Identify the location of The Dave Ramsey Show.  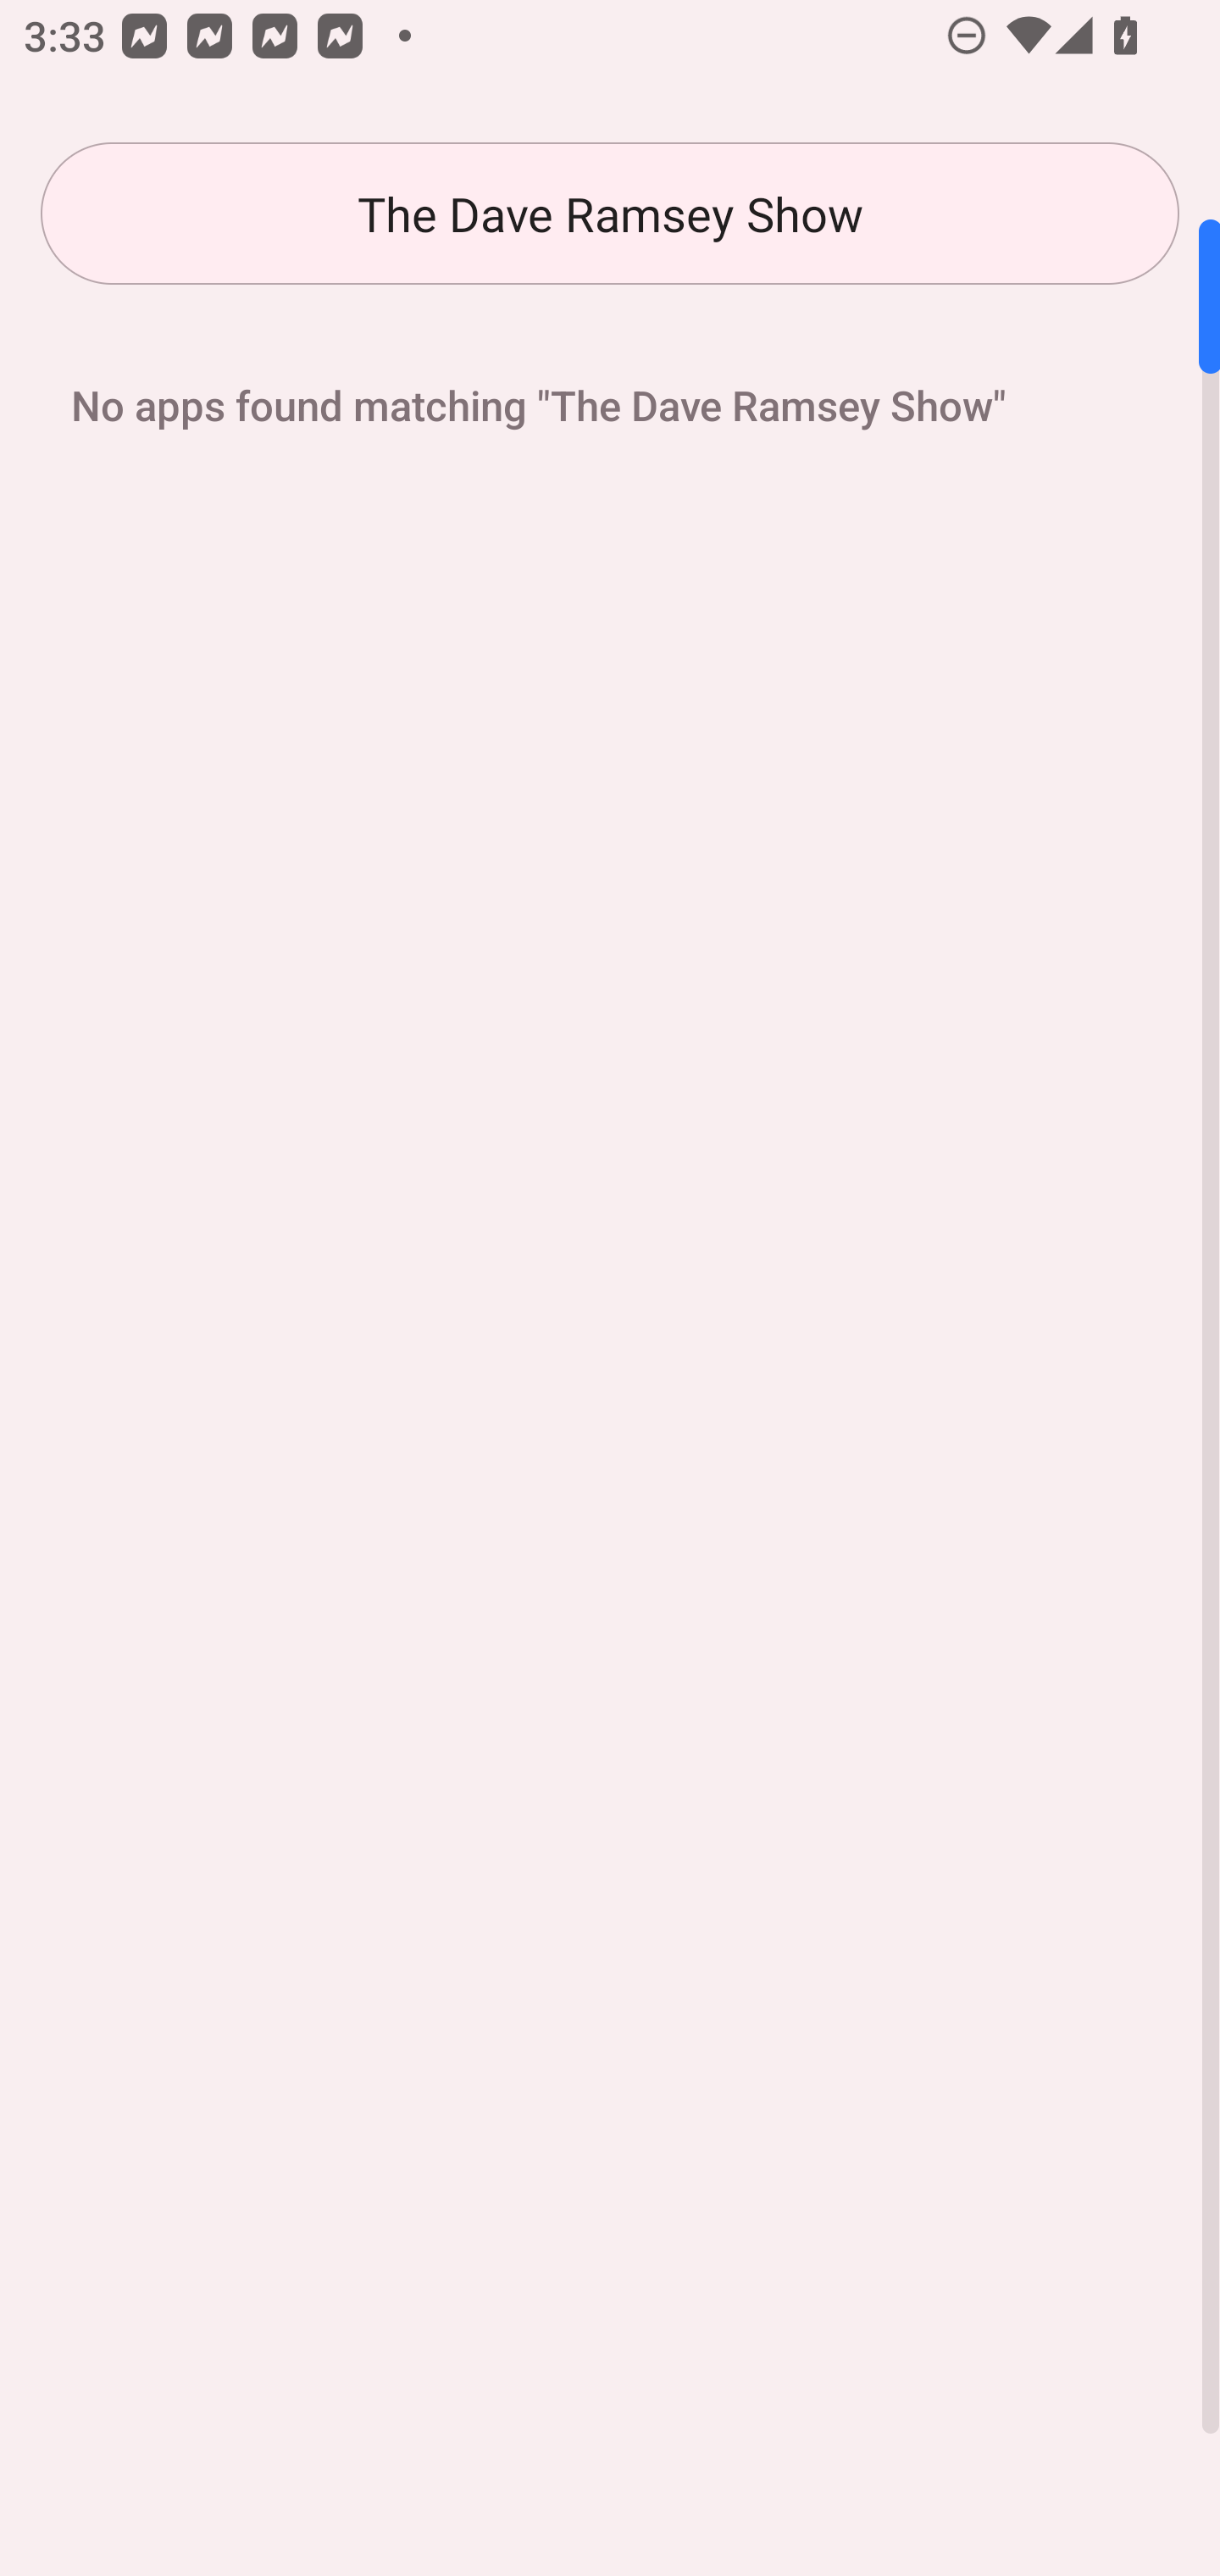
(610, 214).